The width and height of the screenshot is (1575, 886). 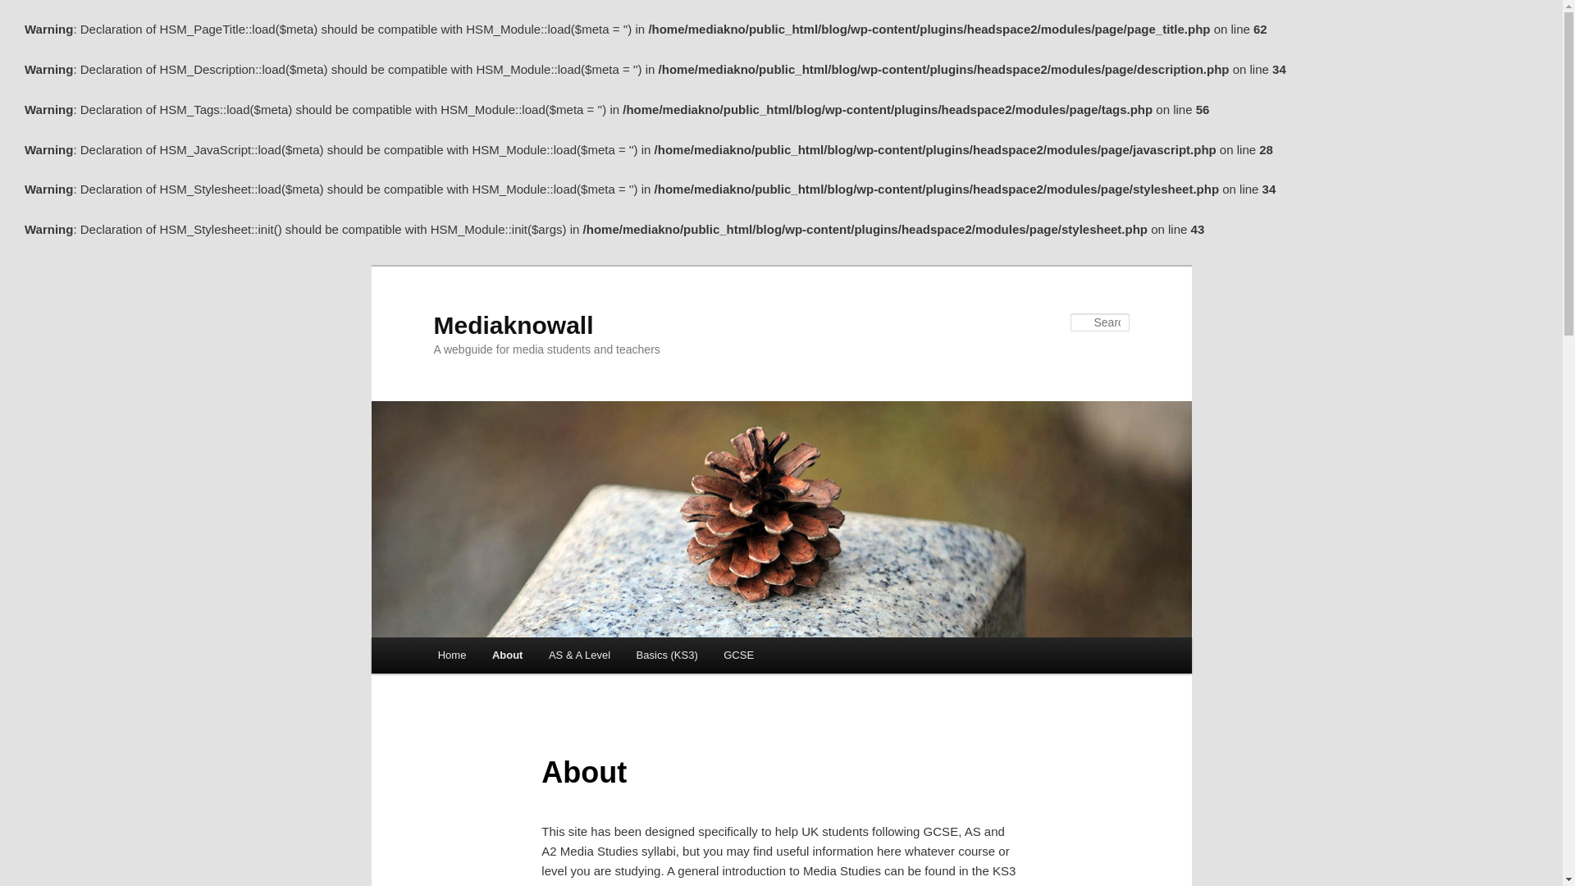 What do you see at coordinates (514, 325) in the screenshot?
I see `Mediaknowall` at bounding box center [514, 325].